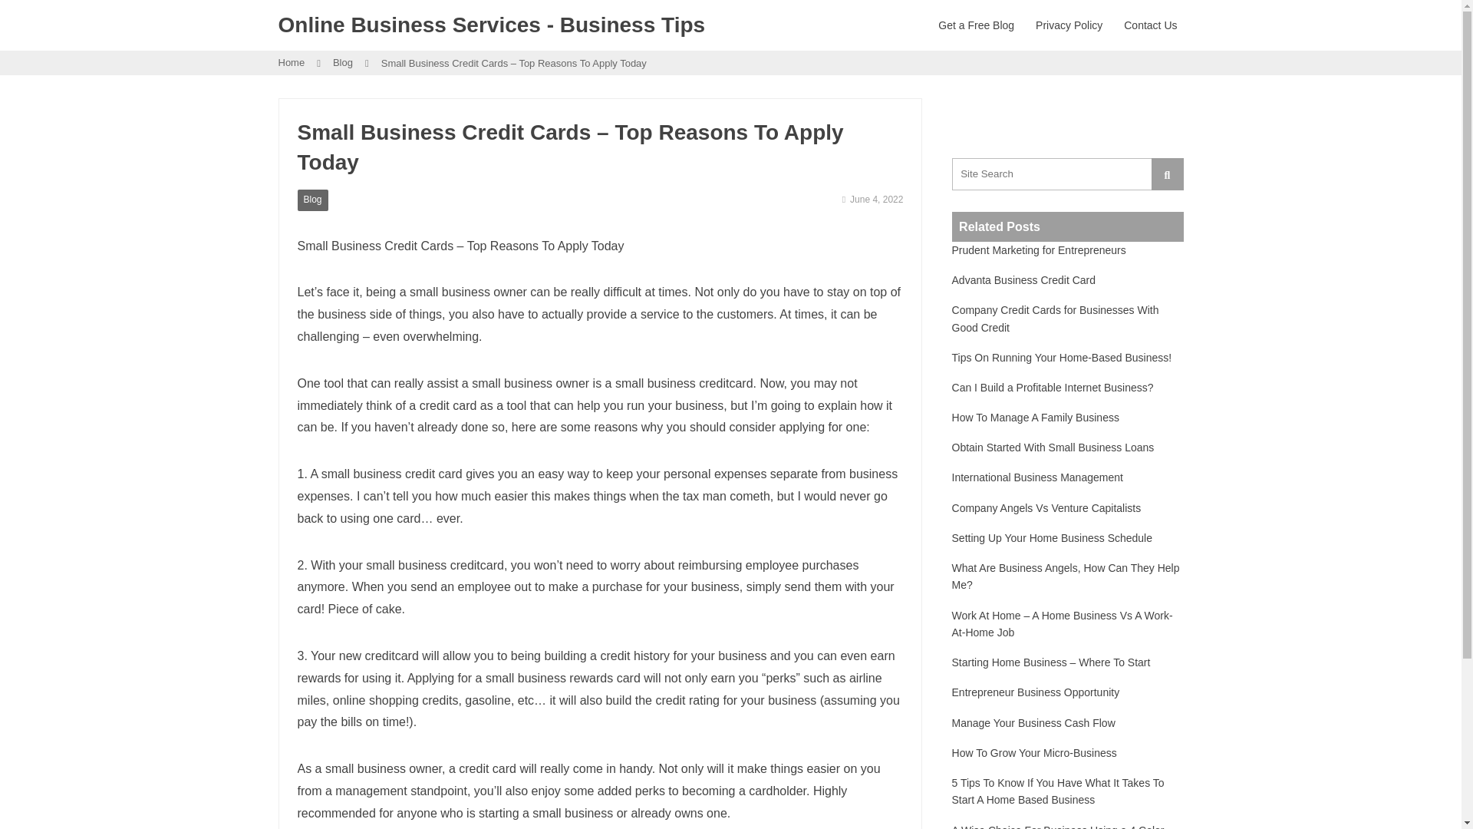  What do you see at coordinates (342, 63) in the screenshot?
I see `Blog` at bounding box center [342, 63].